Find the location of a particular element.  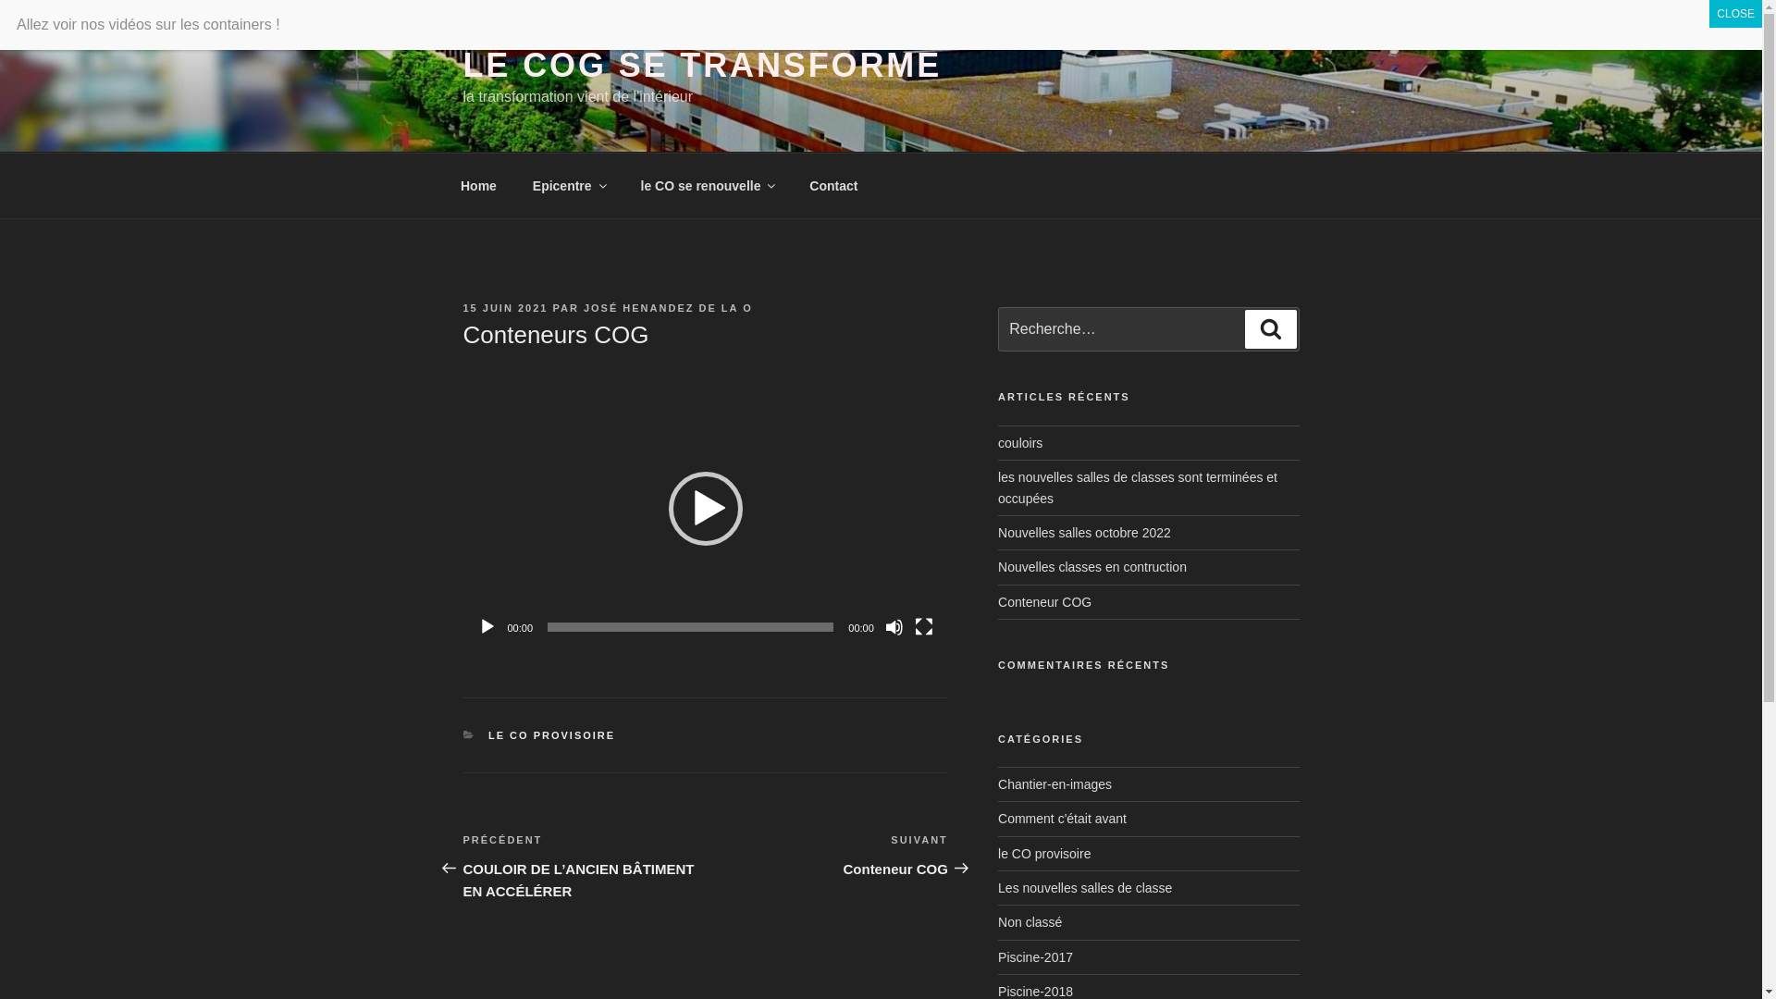

Contact is located at coordinates (834, 185).